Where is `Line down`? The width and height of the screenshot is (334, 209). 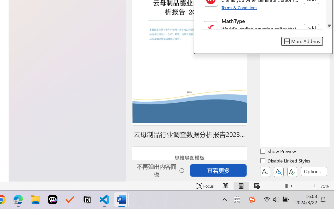
Line down is located at coordinates (329, 26).